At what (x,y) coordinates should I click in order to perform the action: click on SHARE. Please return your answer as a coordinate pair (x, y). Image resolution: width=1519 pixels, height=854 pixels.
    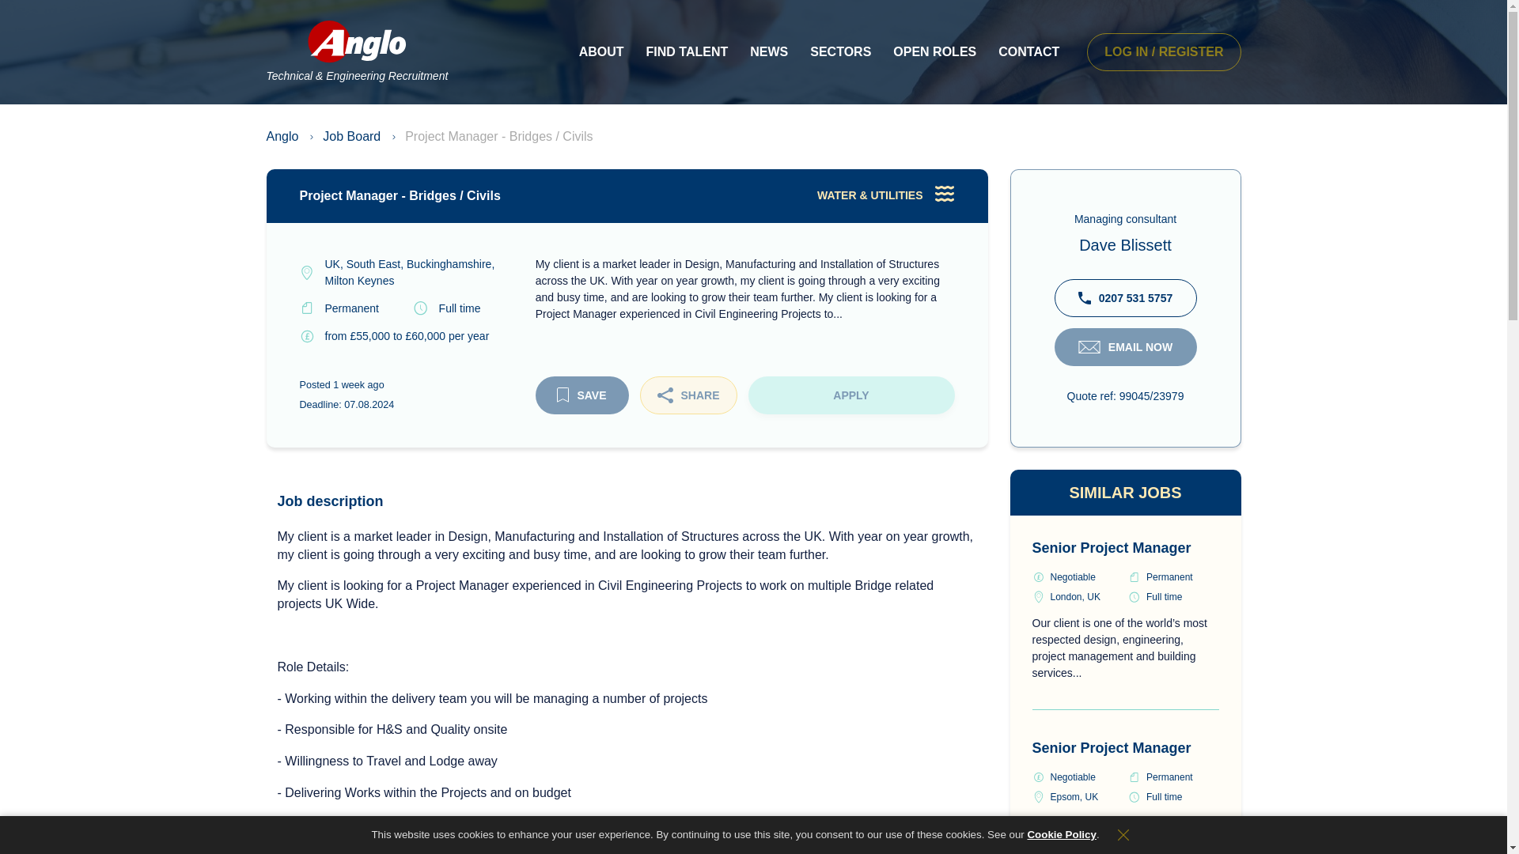
    Looking at the image, I should click on (688, 395).